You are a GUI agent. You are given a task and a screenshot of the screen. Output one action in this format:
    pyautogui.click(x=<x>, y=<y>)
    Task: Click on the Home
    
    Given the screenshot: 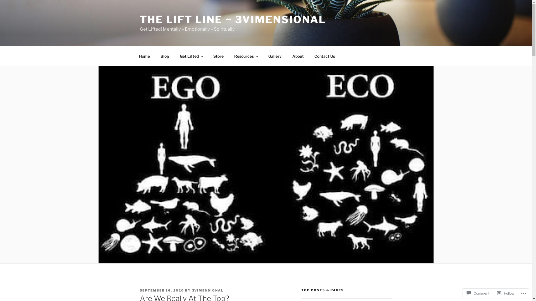 What is the action you would take?
    pyautogui.click(x=144, y=56)
    